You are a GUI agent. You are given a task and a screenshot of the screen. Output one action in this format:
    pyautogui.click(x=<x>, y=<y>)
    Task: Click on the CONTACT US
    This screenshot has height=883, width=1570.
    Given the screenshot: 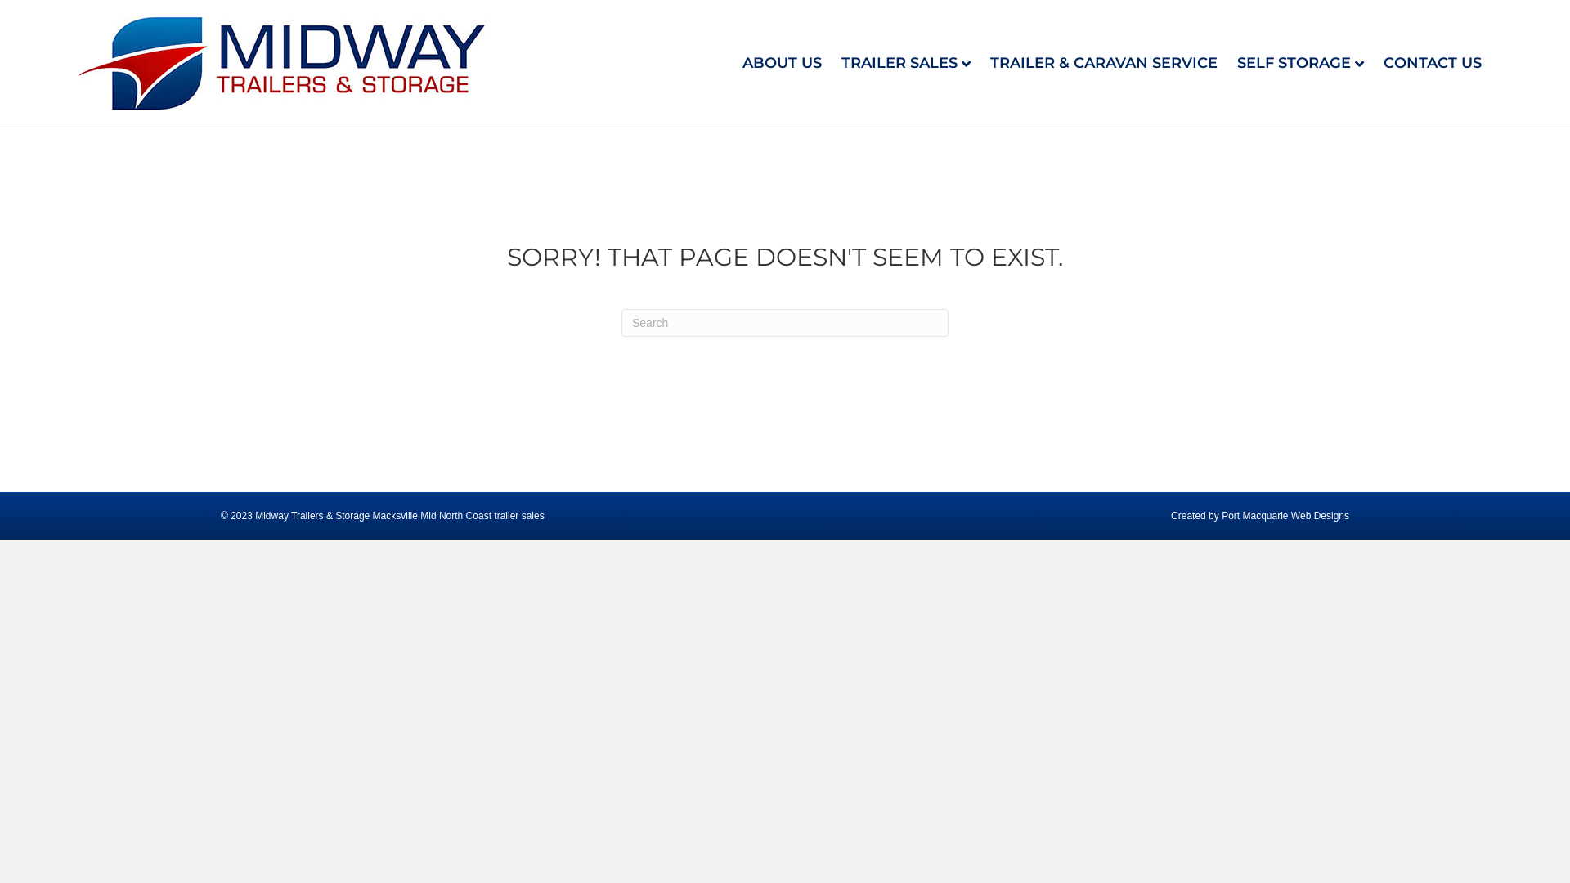 What is the action you would take?
    pyautogui.click(x=1433, y=64)
    